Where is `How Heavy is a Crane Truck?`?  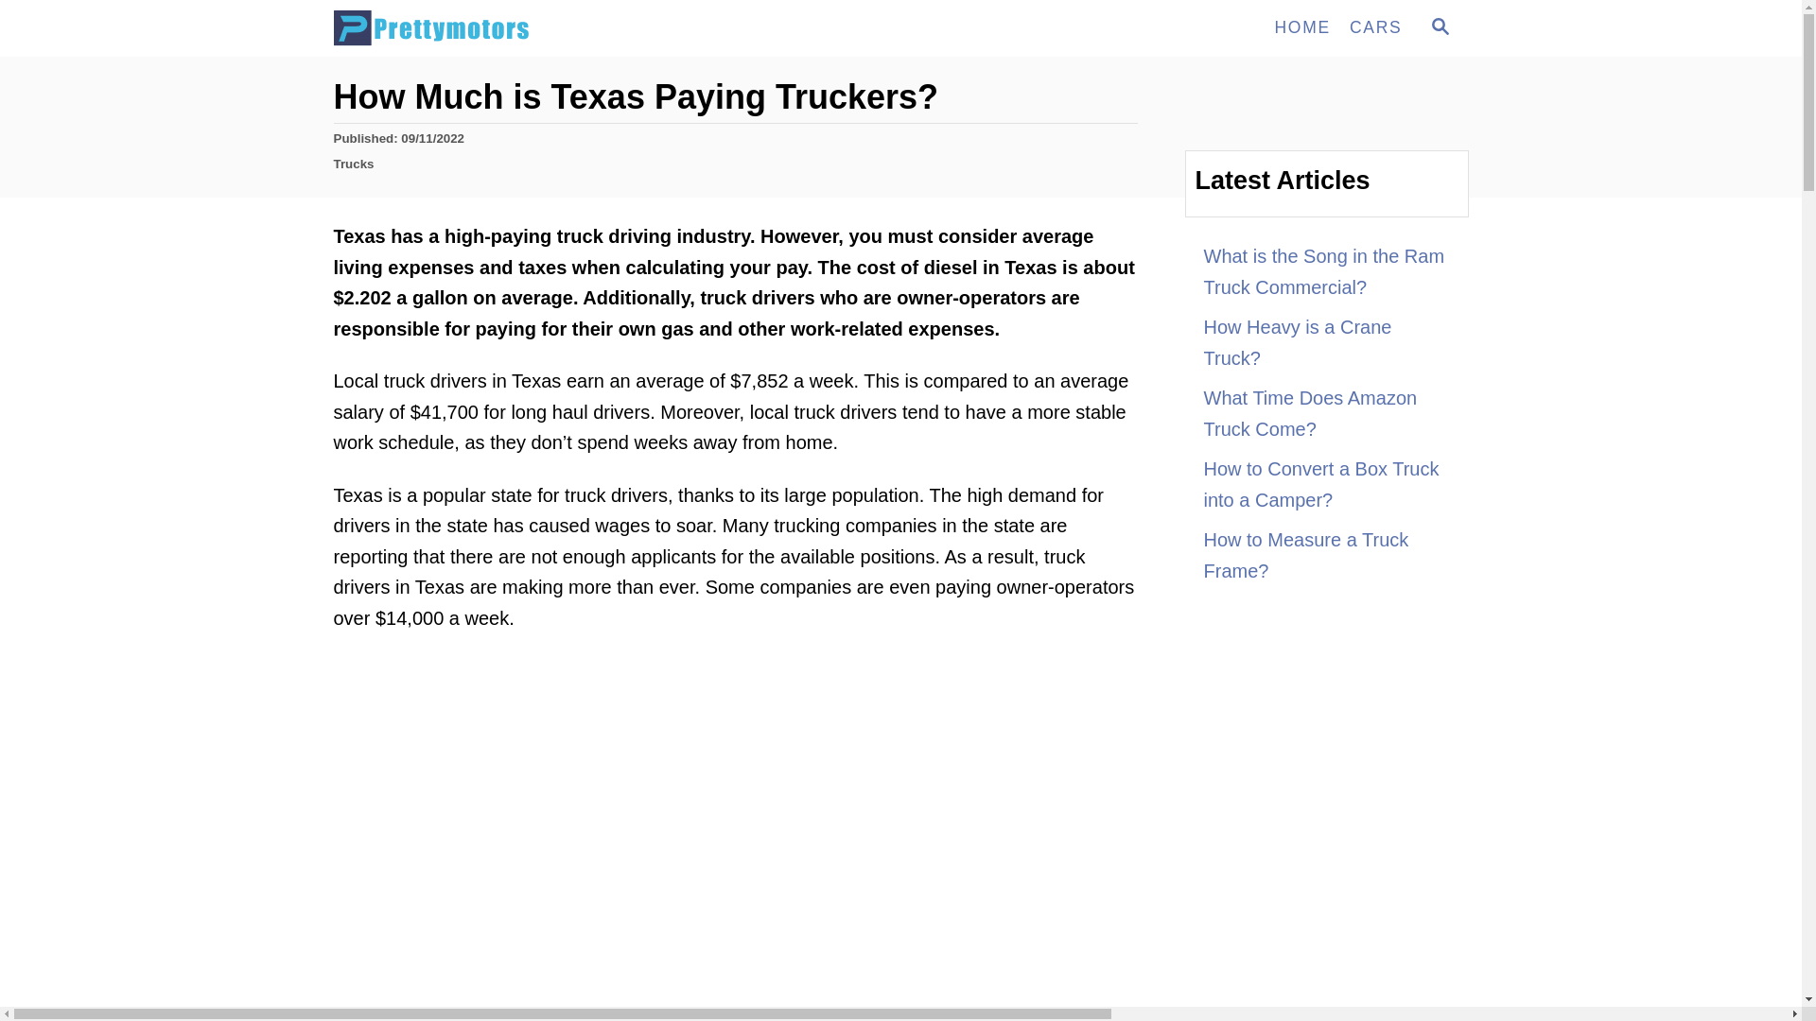
How Heavy is a Crane Truck? is located at coordinates (1326, 342).